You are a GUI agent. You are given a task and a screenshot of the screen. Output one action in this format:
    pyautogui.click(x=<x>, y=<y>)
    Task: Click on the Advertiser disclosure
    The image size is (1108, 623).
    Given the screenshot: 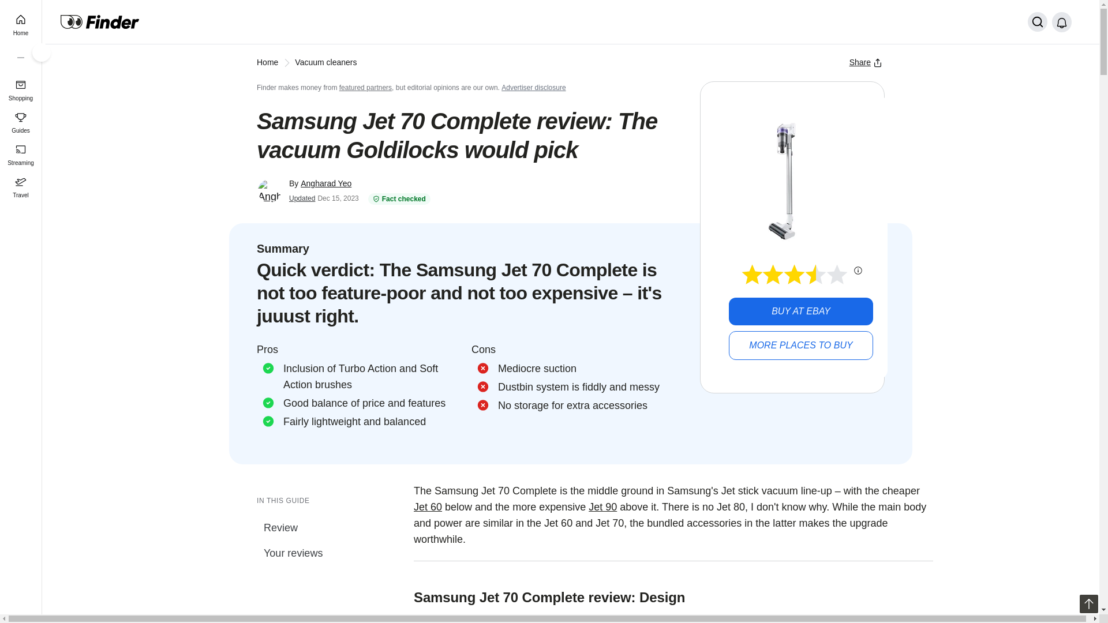 What is the action you would take?
    pyautogui.click(x=533, y=88)
    